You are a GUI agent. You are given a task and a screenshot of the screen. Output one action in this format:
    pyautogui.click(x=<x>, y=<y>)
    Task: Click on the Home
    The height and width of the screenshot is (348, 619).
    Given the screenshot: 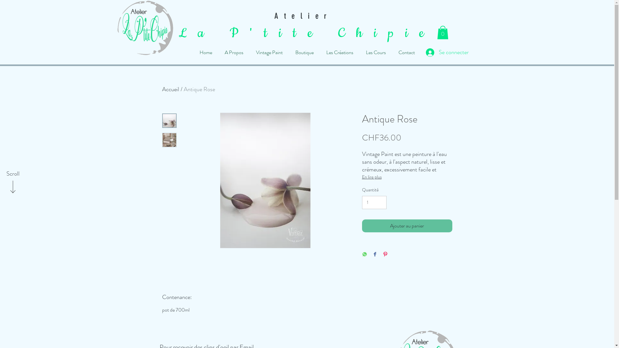 What is the action you would take?
    pyautogui.click(x=206, y=53)
    